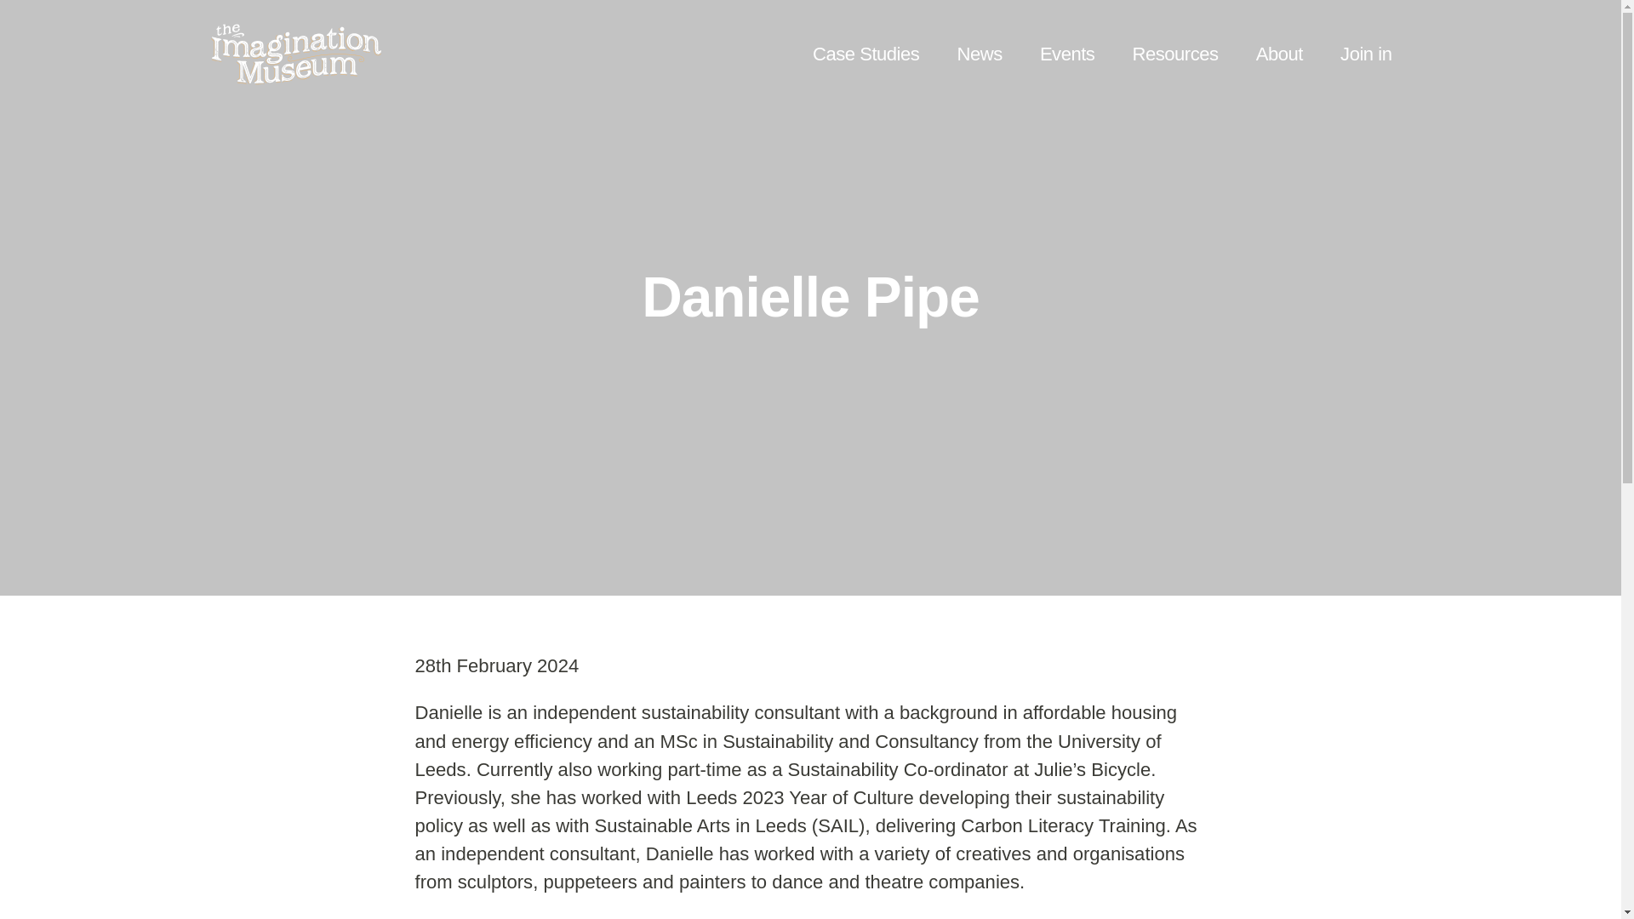 This screenshot has height=919, width=1634. What do you see at coordinates (1067, 53) in the screenshot?
I see `Events` at bounding box center [1067, 53].